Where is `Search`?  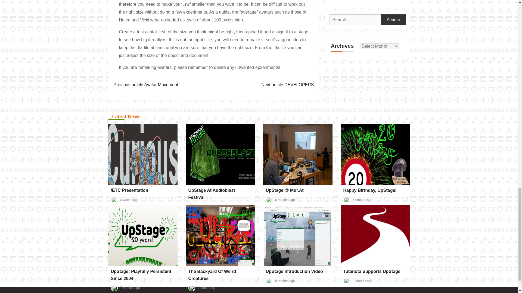
Search is located at coordinates (393, 20).